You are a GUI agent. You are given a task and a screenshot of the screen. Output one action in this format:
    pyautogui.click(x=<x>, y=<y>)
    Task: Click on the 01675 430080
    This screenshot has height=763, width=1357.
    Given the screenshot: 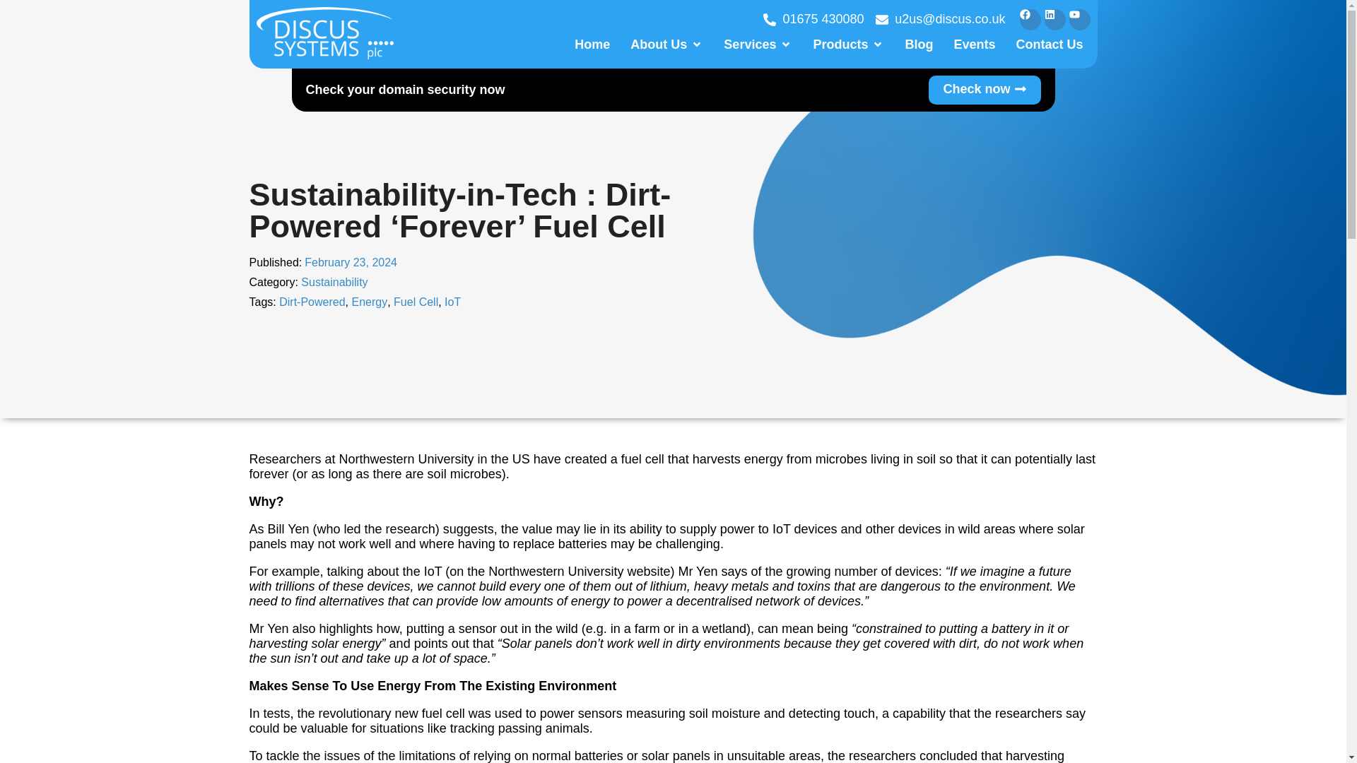 What is the action you would take?
    pyautogui.click(x=813, y=19)
    